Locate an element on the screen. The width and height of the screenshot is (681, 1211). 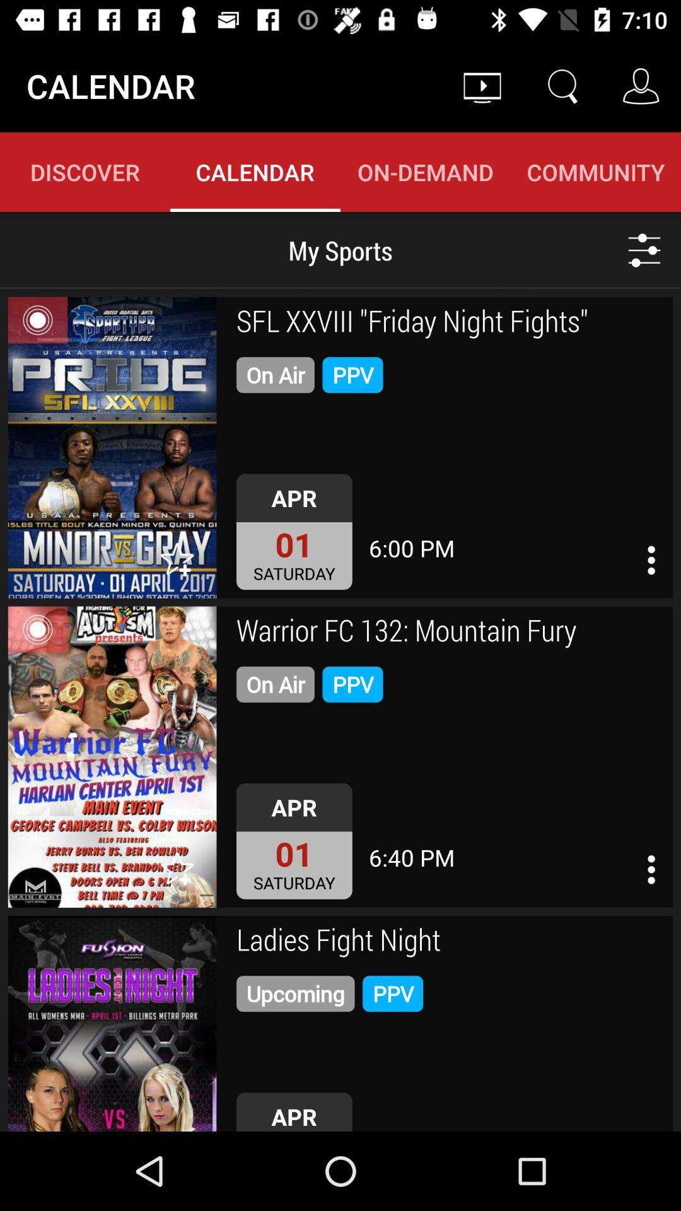
launch icon below saturday is located at coordinates (450, 942).